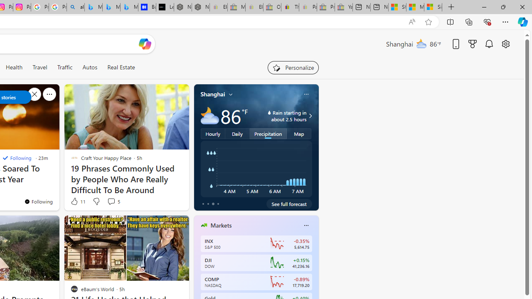 The image size is (532, 299). What do you see at coordinates (179, 225) in the screenshot?
I see `See more` at bounding box center [179, 225].